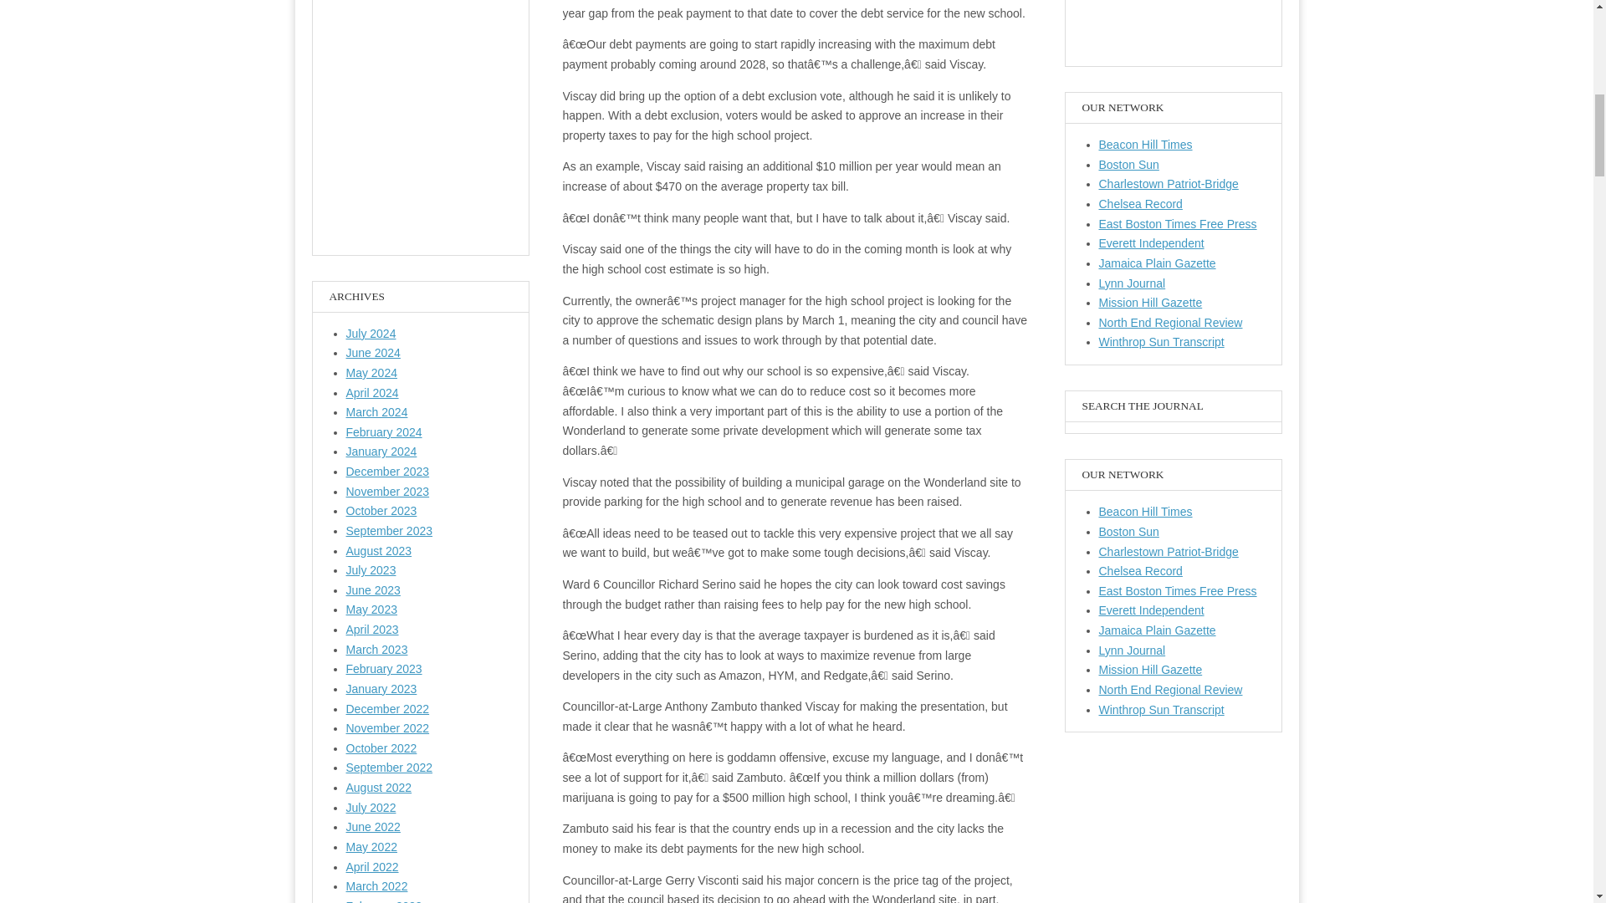 The width and height of the screenshot is (1606, 903). Describe the element at coordinates (1140, 571) in the screenshot. I see `Chelsea Record` at that location.